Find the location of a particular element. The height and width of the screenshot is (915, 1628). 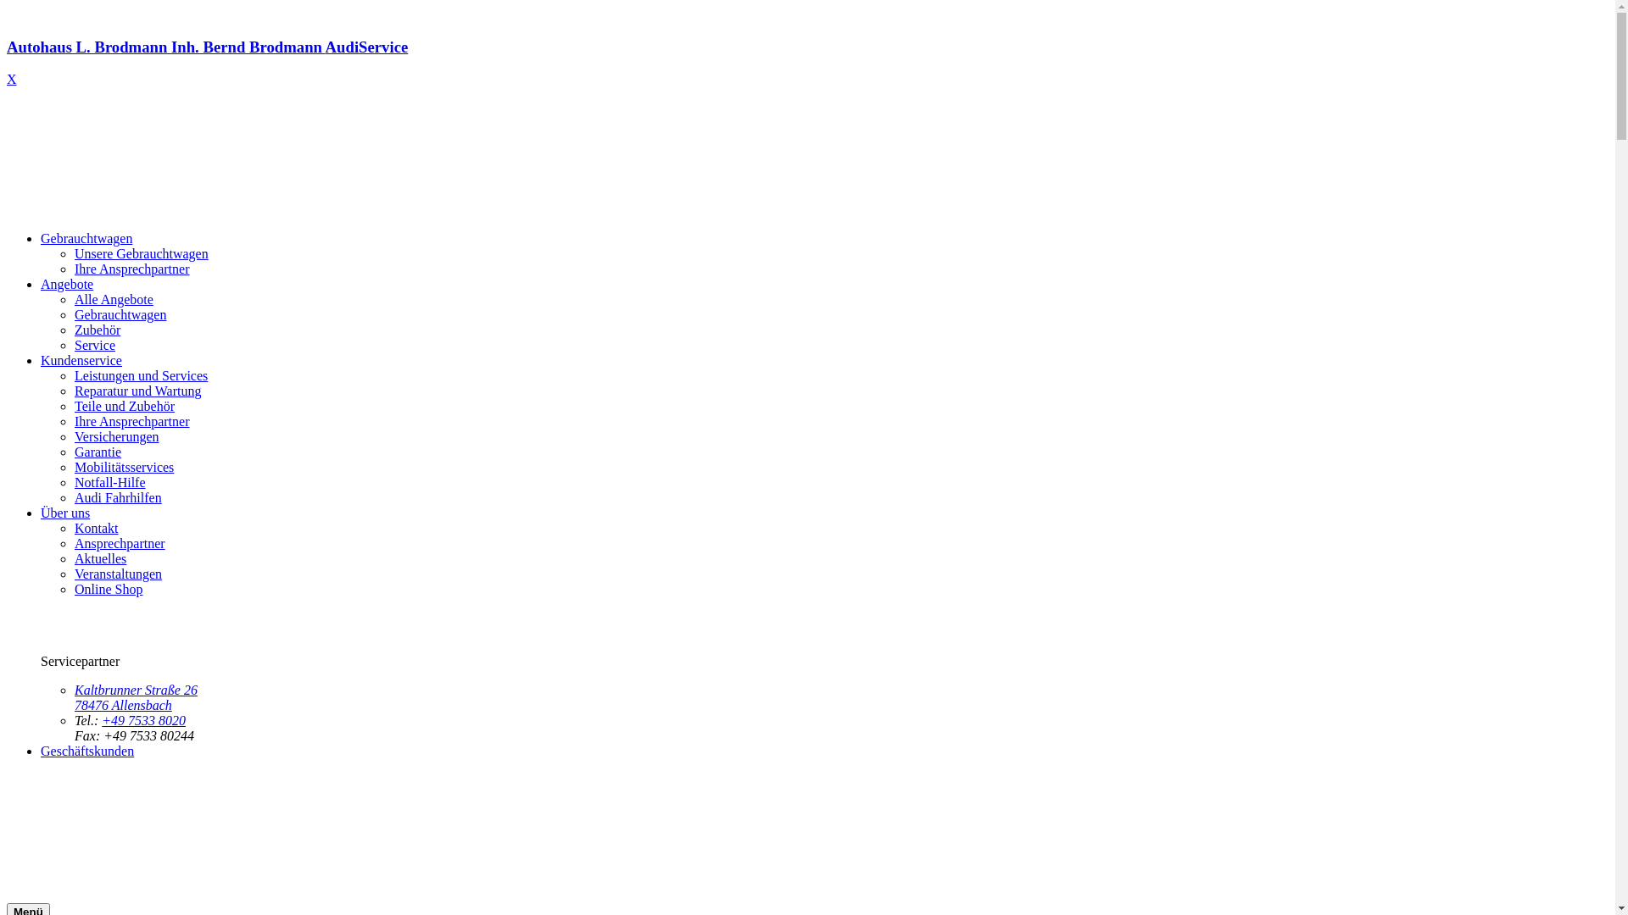

Service is located at coordinates (95, 346).